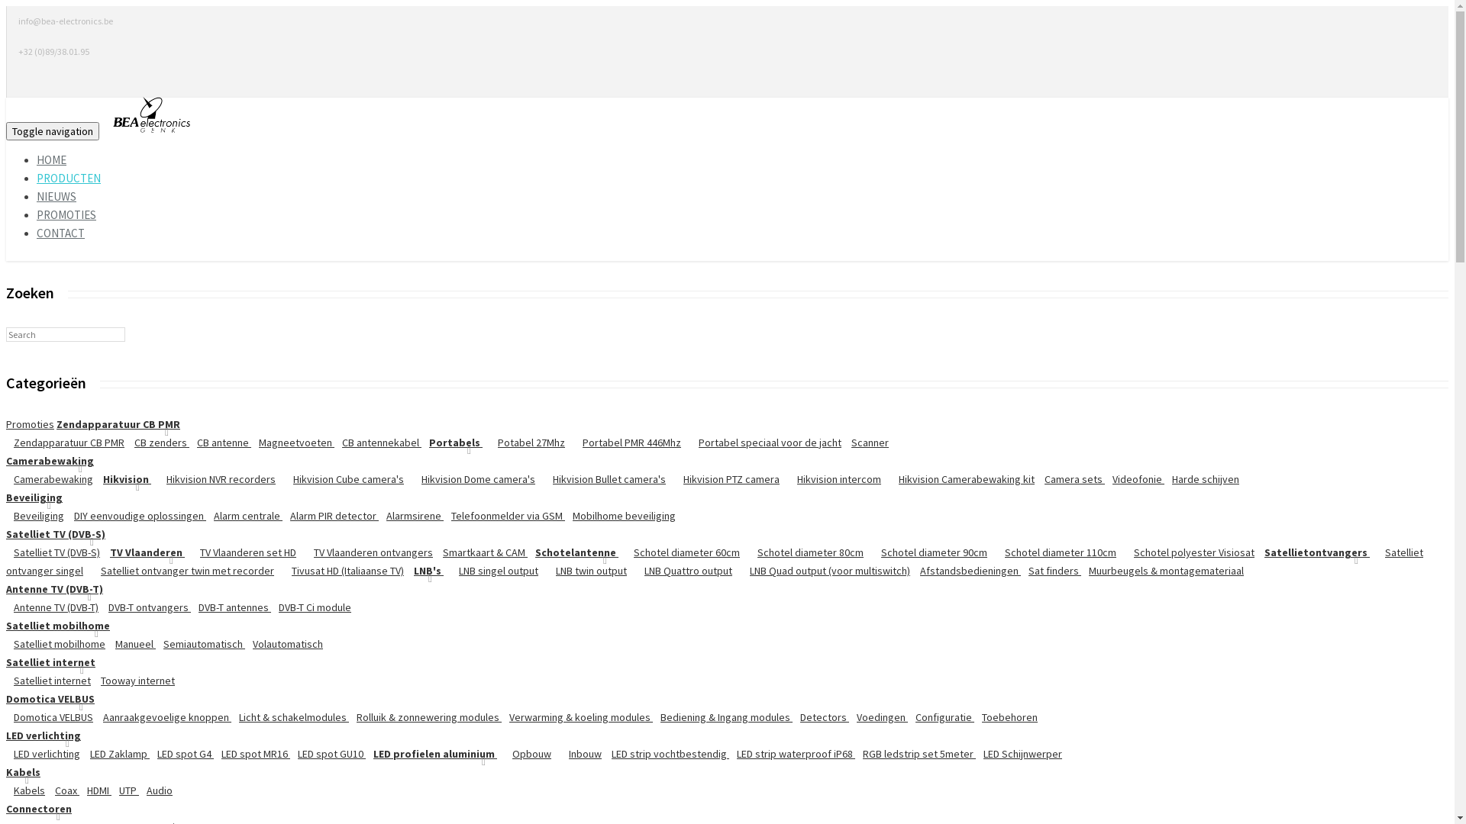 This screenshot has height=824, width=1466. What do you see at coordinates (293, 443) in the screenshot?
I see `Magneetvoeten` at bounding box center [293, 443].